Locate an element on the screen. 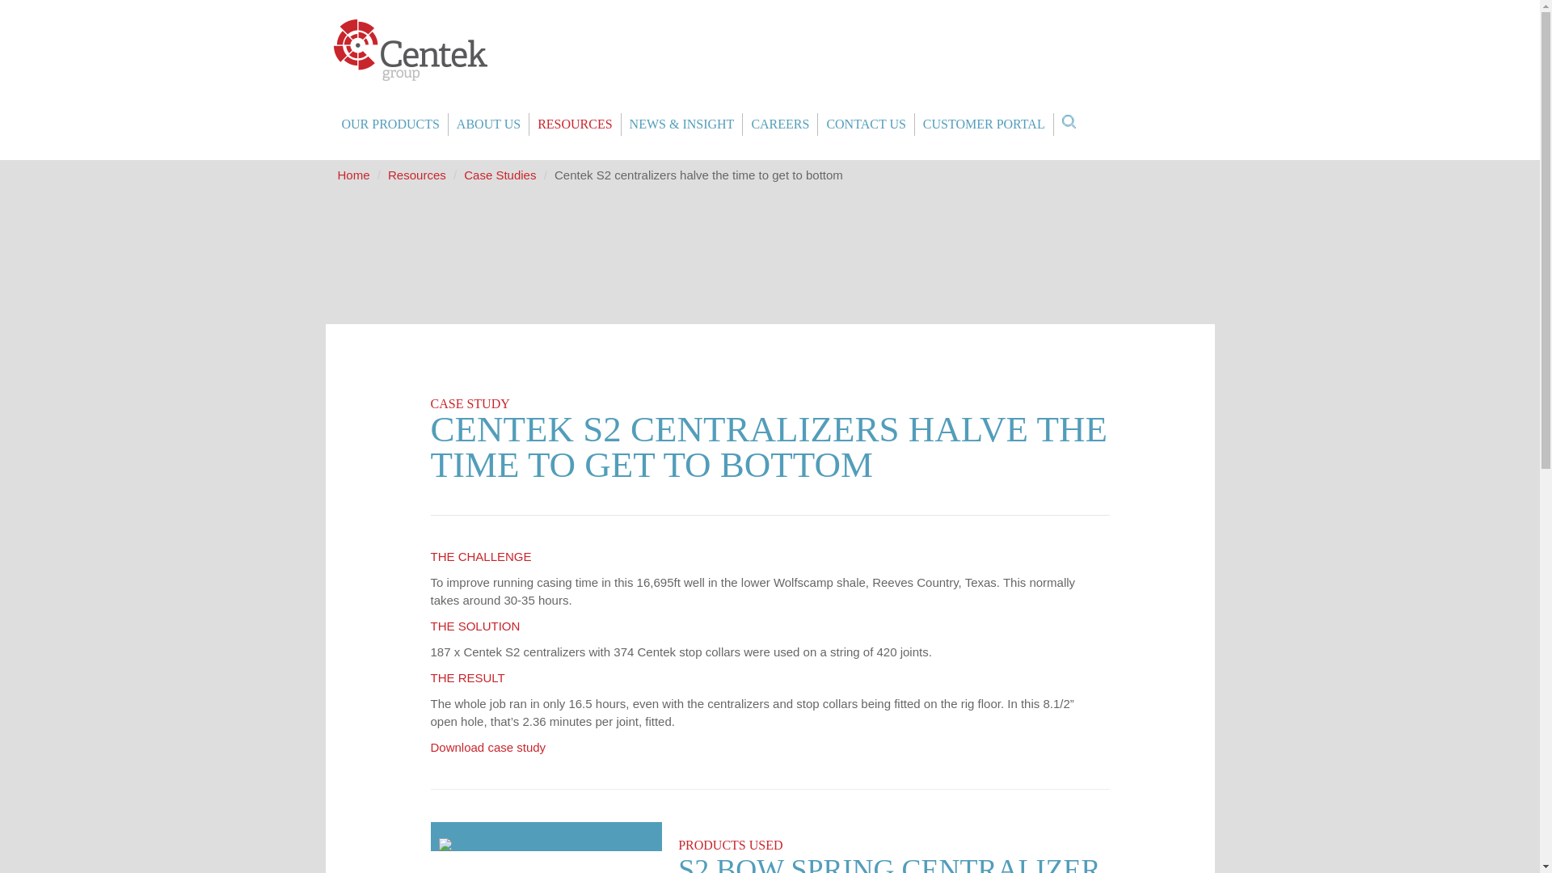 The width and height of the screenshot is (1552, 873). ABOUT US is located at coordinates (488, 124).